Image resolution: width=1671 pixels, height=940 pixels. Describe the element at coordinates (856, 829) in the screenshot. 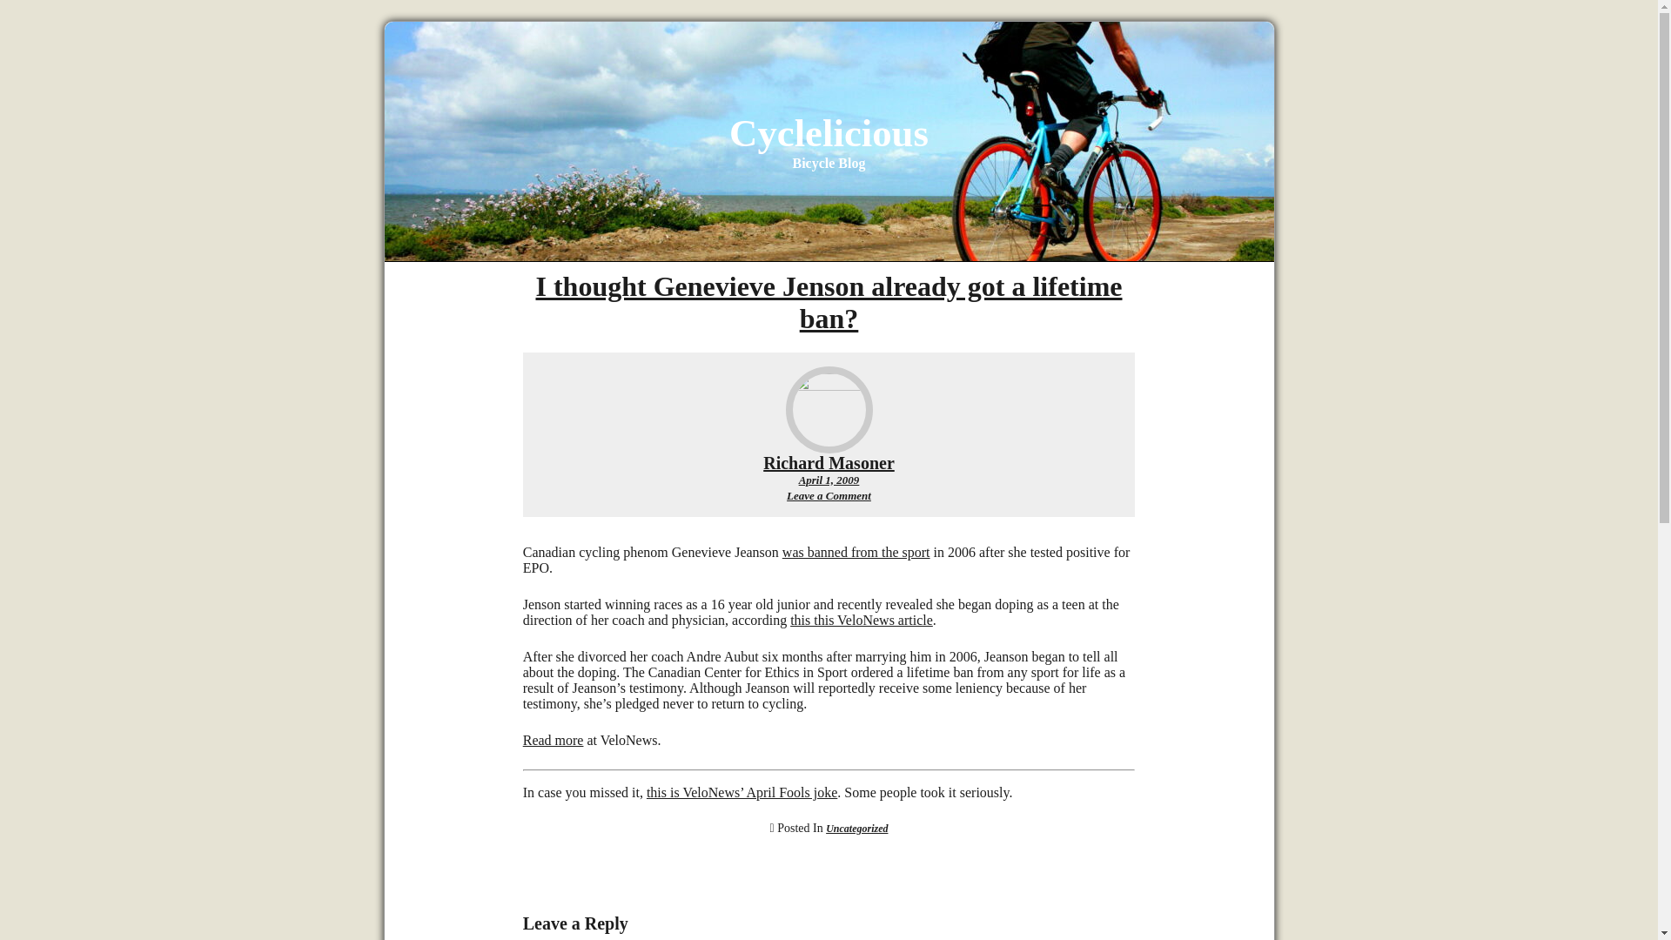

I see `Uncategorized` at that location.